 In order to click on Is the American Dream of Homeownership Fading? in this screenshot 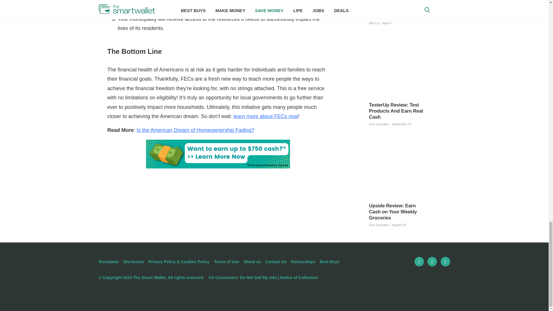, I will do `click(195, 130)`.